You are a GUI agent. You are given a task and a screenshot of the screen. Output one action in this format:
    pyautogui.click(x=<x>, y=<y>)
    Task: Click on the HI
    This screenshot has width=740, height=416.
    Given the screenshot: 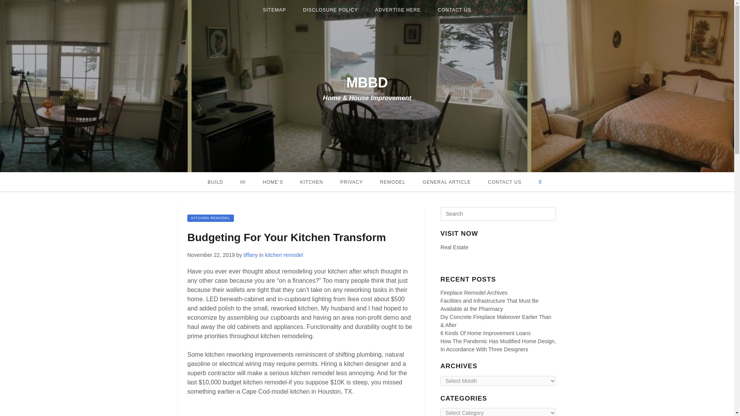 What is the action you would take?
    pyautogui.click(x=242, y=182)
    